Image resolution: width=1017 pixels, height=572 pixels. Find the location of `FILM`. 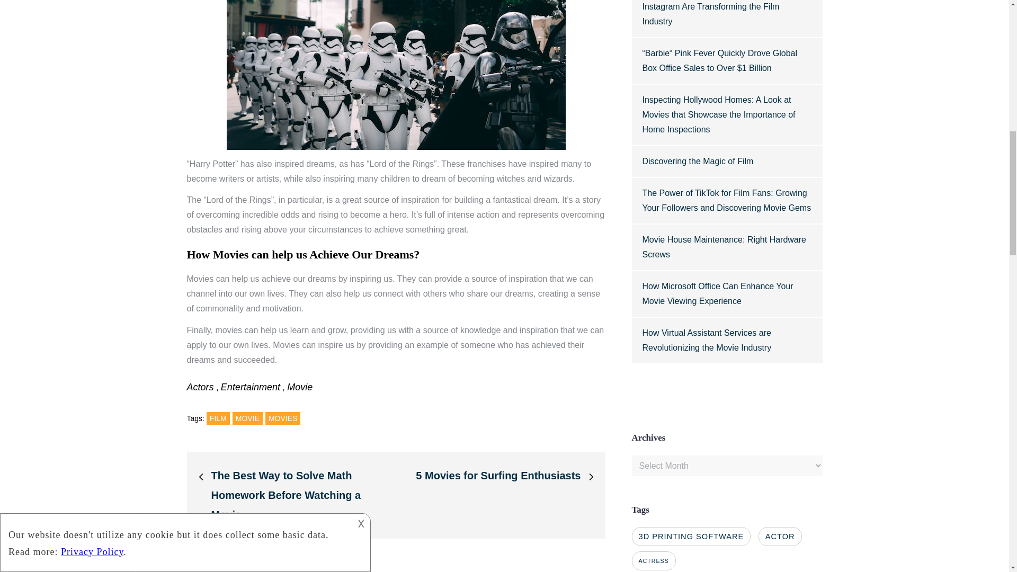

FILM is located at coordinates (218, 418).